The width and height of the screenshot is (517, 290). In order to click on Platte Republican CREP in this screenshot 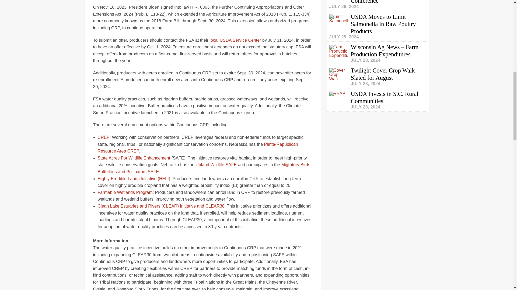, I will do `click(198, 148)`.